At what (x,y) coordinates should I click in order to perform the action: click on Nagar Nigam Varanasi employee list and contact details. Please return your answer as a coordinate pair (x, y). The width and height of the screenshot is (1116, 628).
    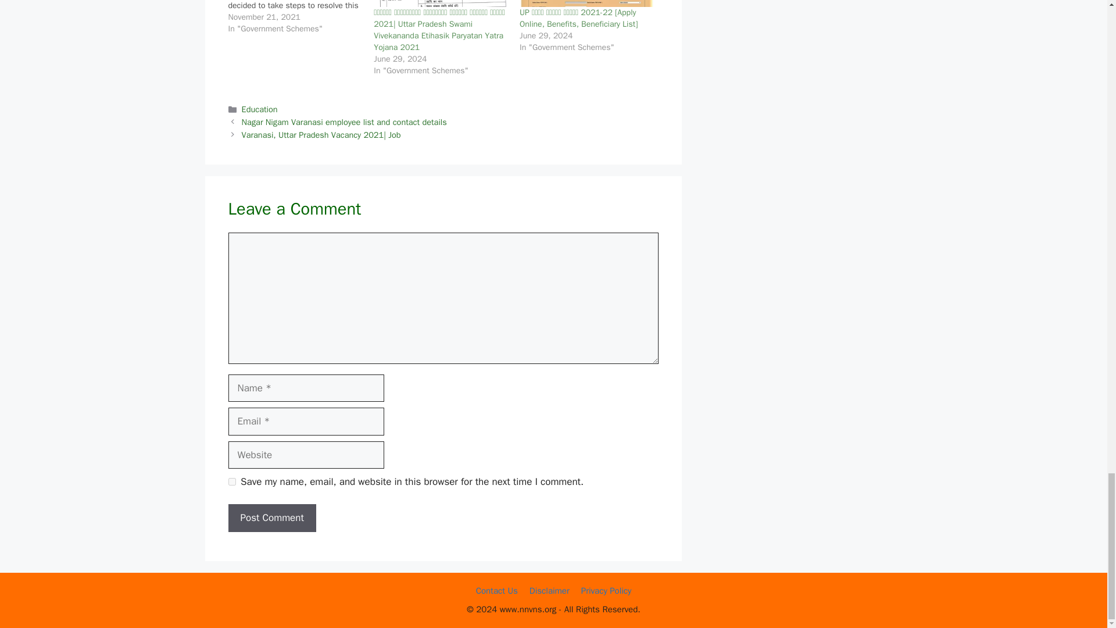
    Looking at the image, I should click on (344, 122).